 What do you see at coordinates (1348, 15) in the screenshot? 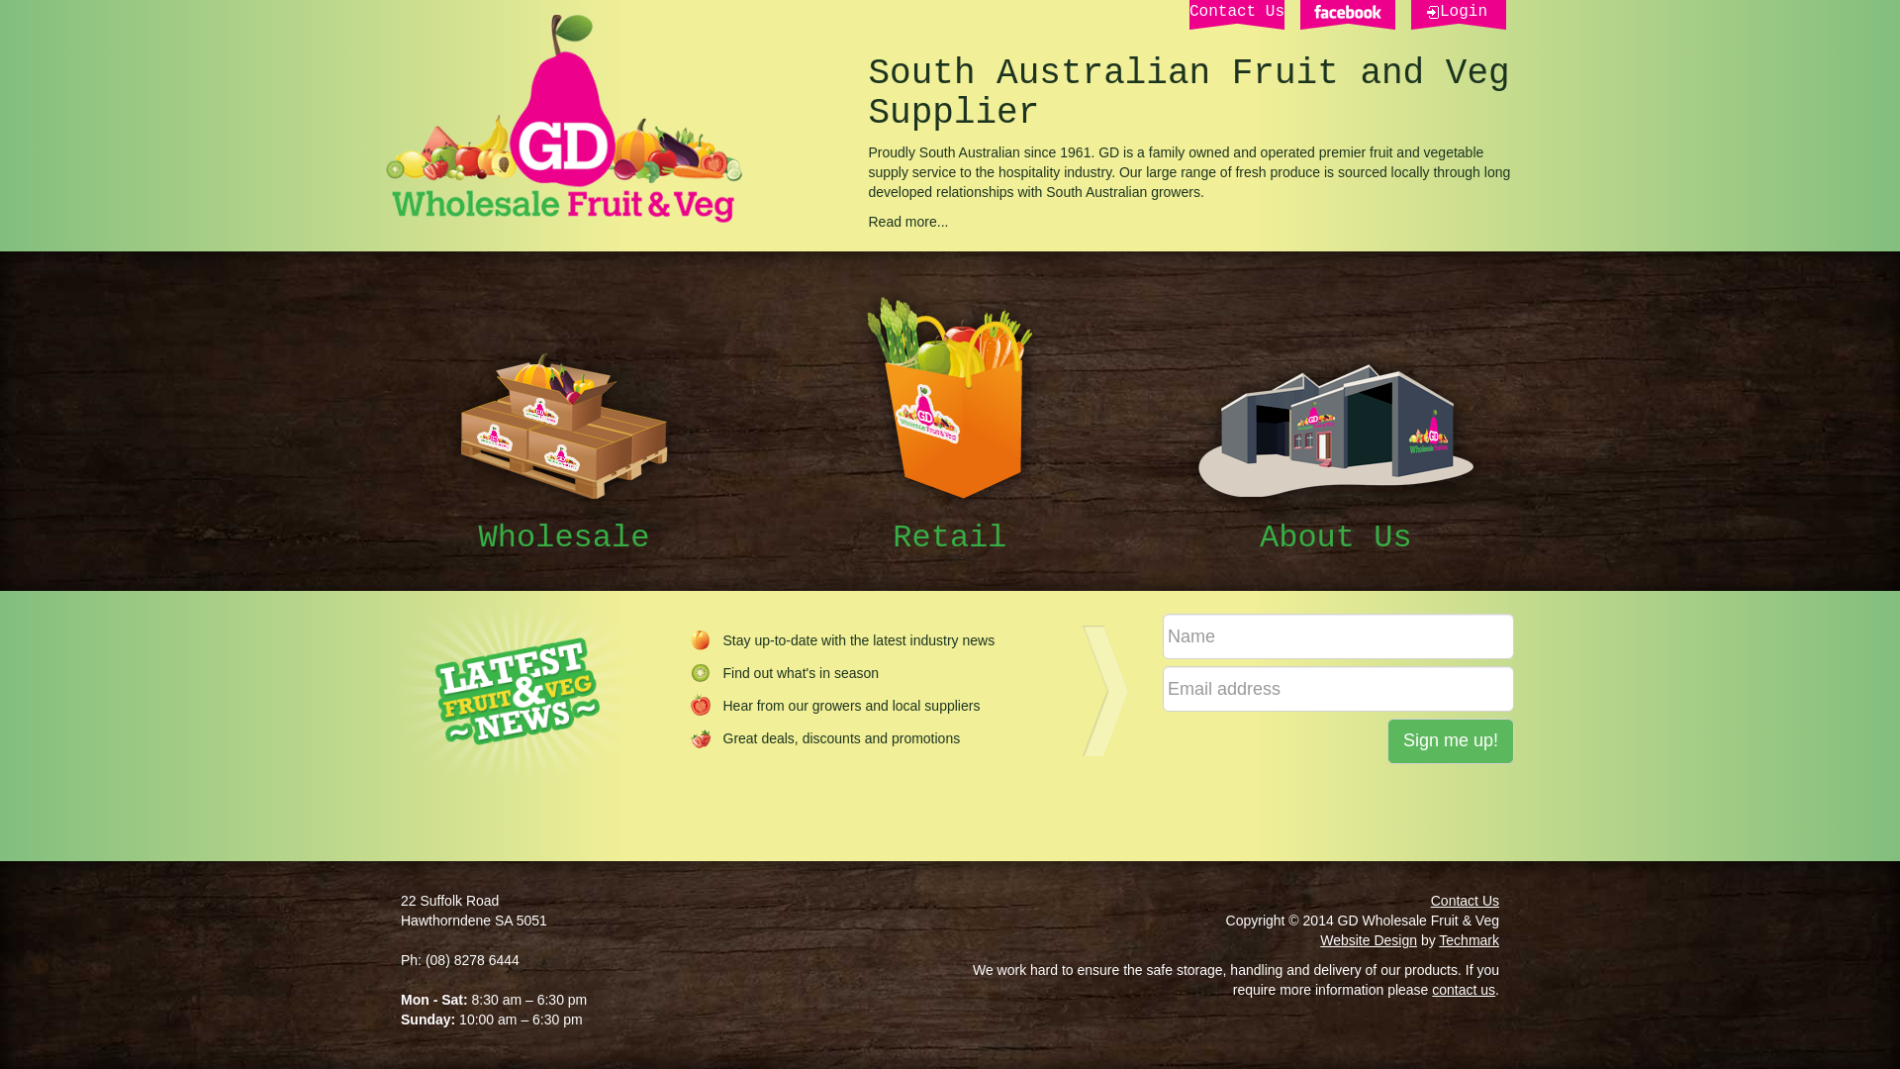
I see `Facebook` at bounding box center [1348, 15].